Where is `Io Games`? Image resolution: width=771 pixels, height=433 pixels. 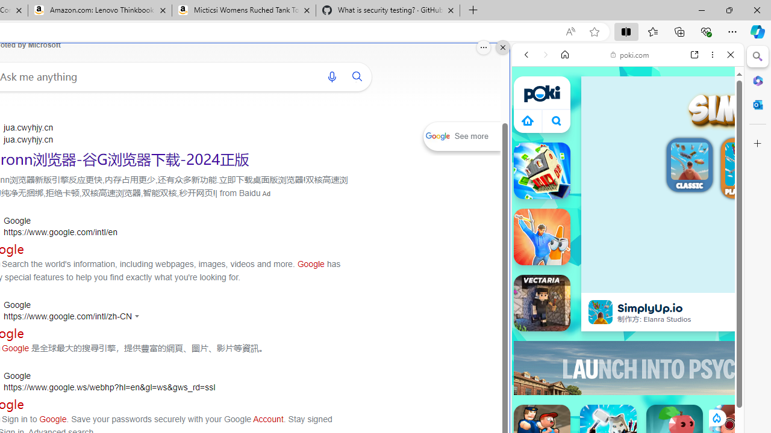
Io Games is located at coordinates (628, 370).